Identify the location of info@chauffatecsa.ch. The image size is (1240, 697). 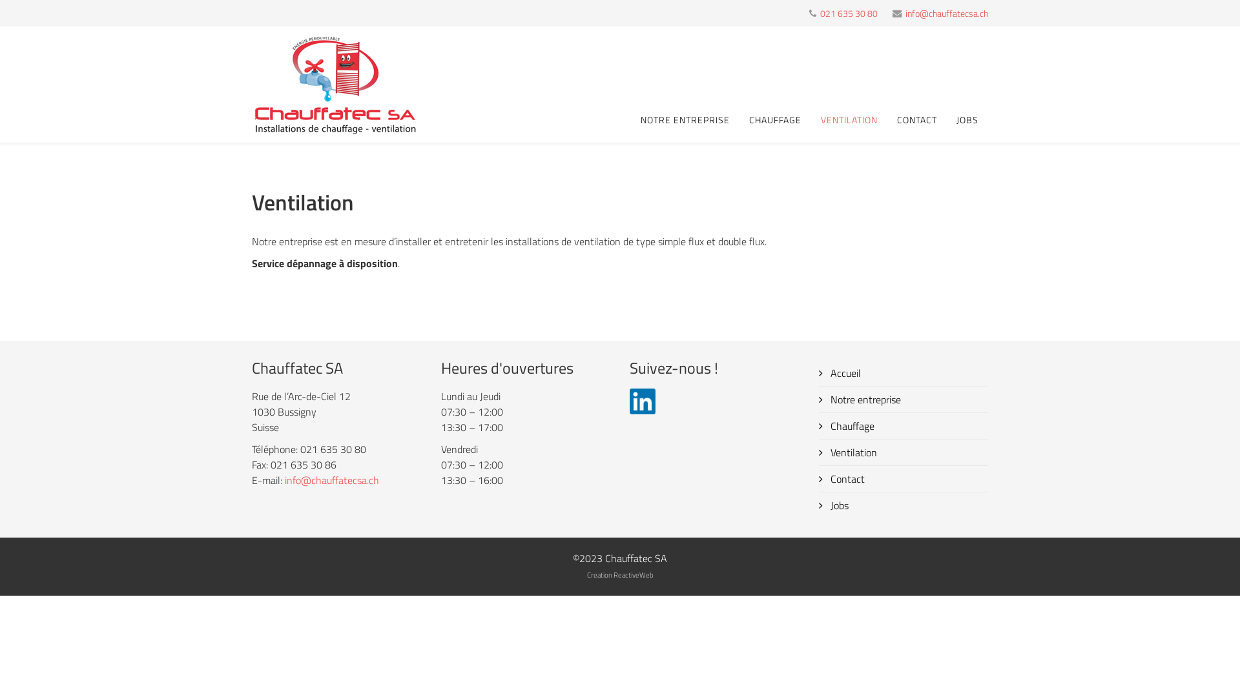
(332, 480).